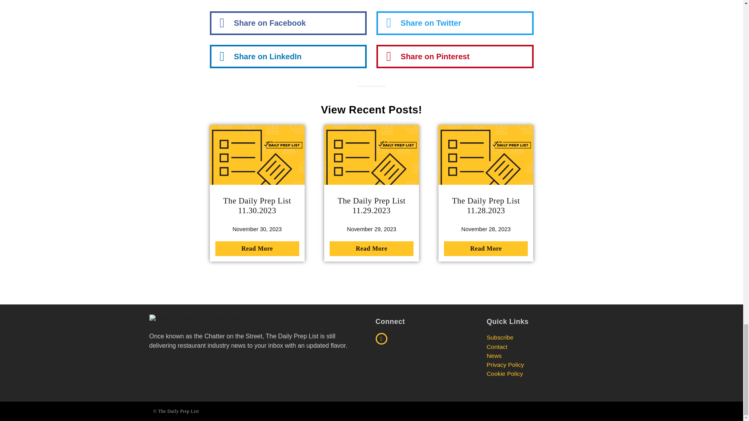 This screenshot has height=421, width=749. Describe the element at coordinates (371, 229) in the screenshot. I see `November 29, 2023` at that location.